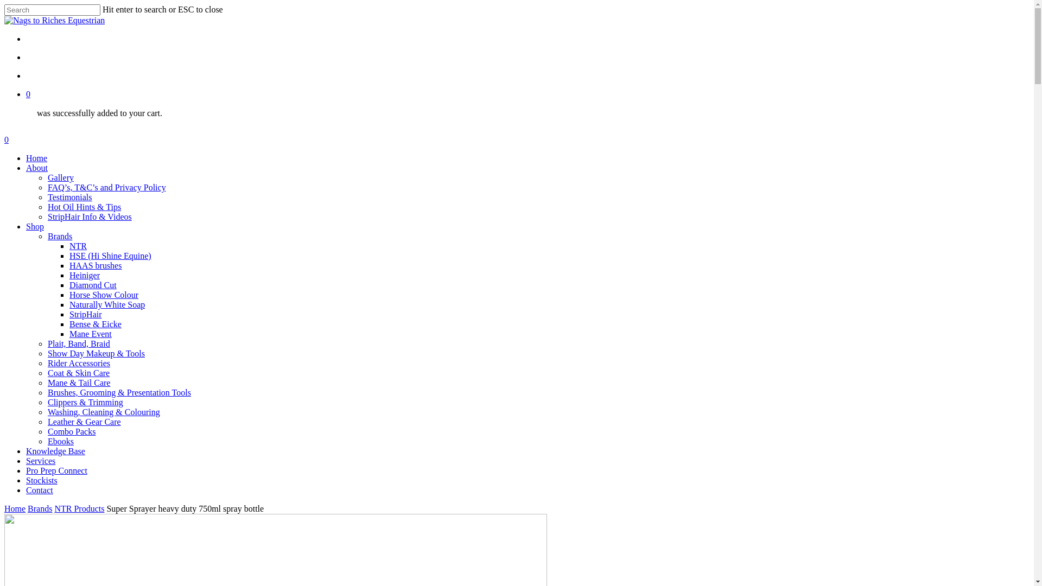 Image resolution: width=1042 pixels, height=586 pixels. What do you see at coordinates (91, 334) in the screenshot?
I see `Mane Event` at bounding box center [91, 334].